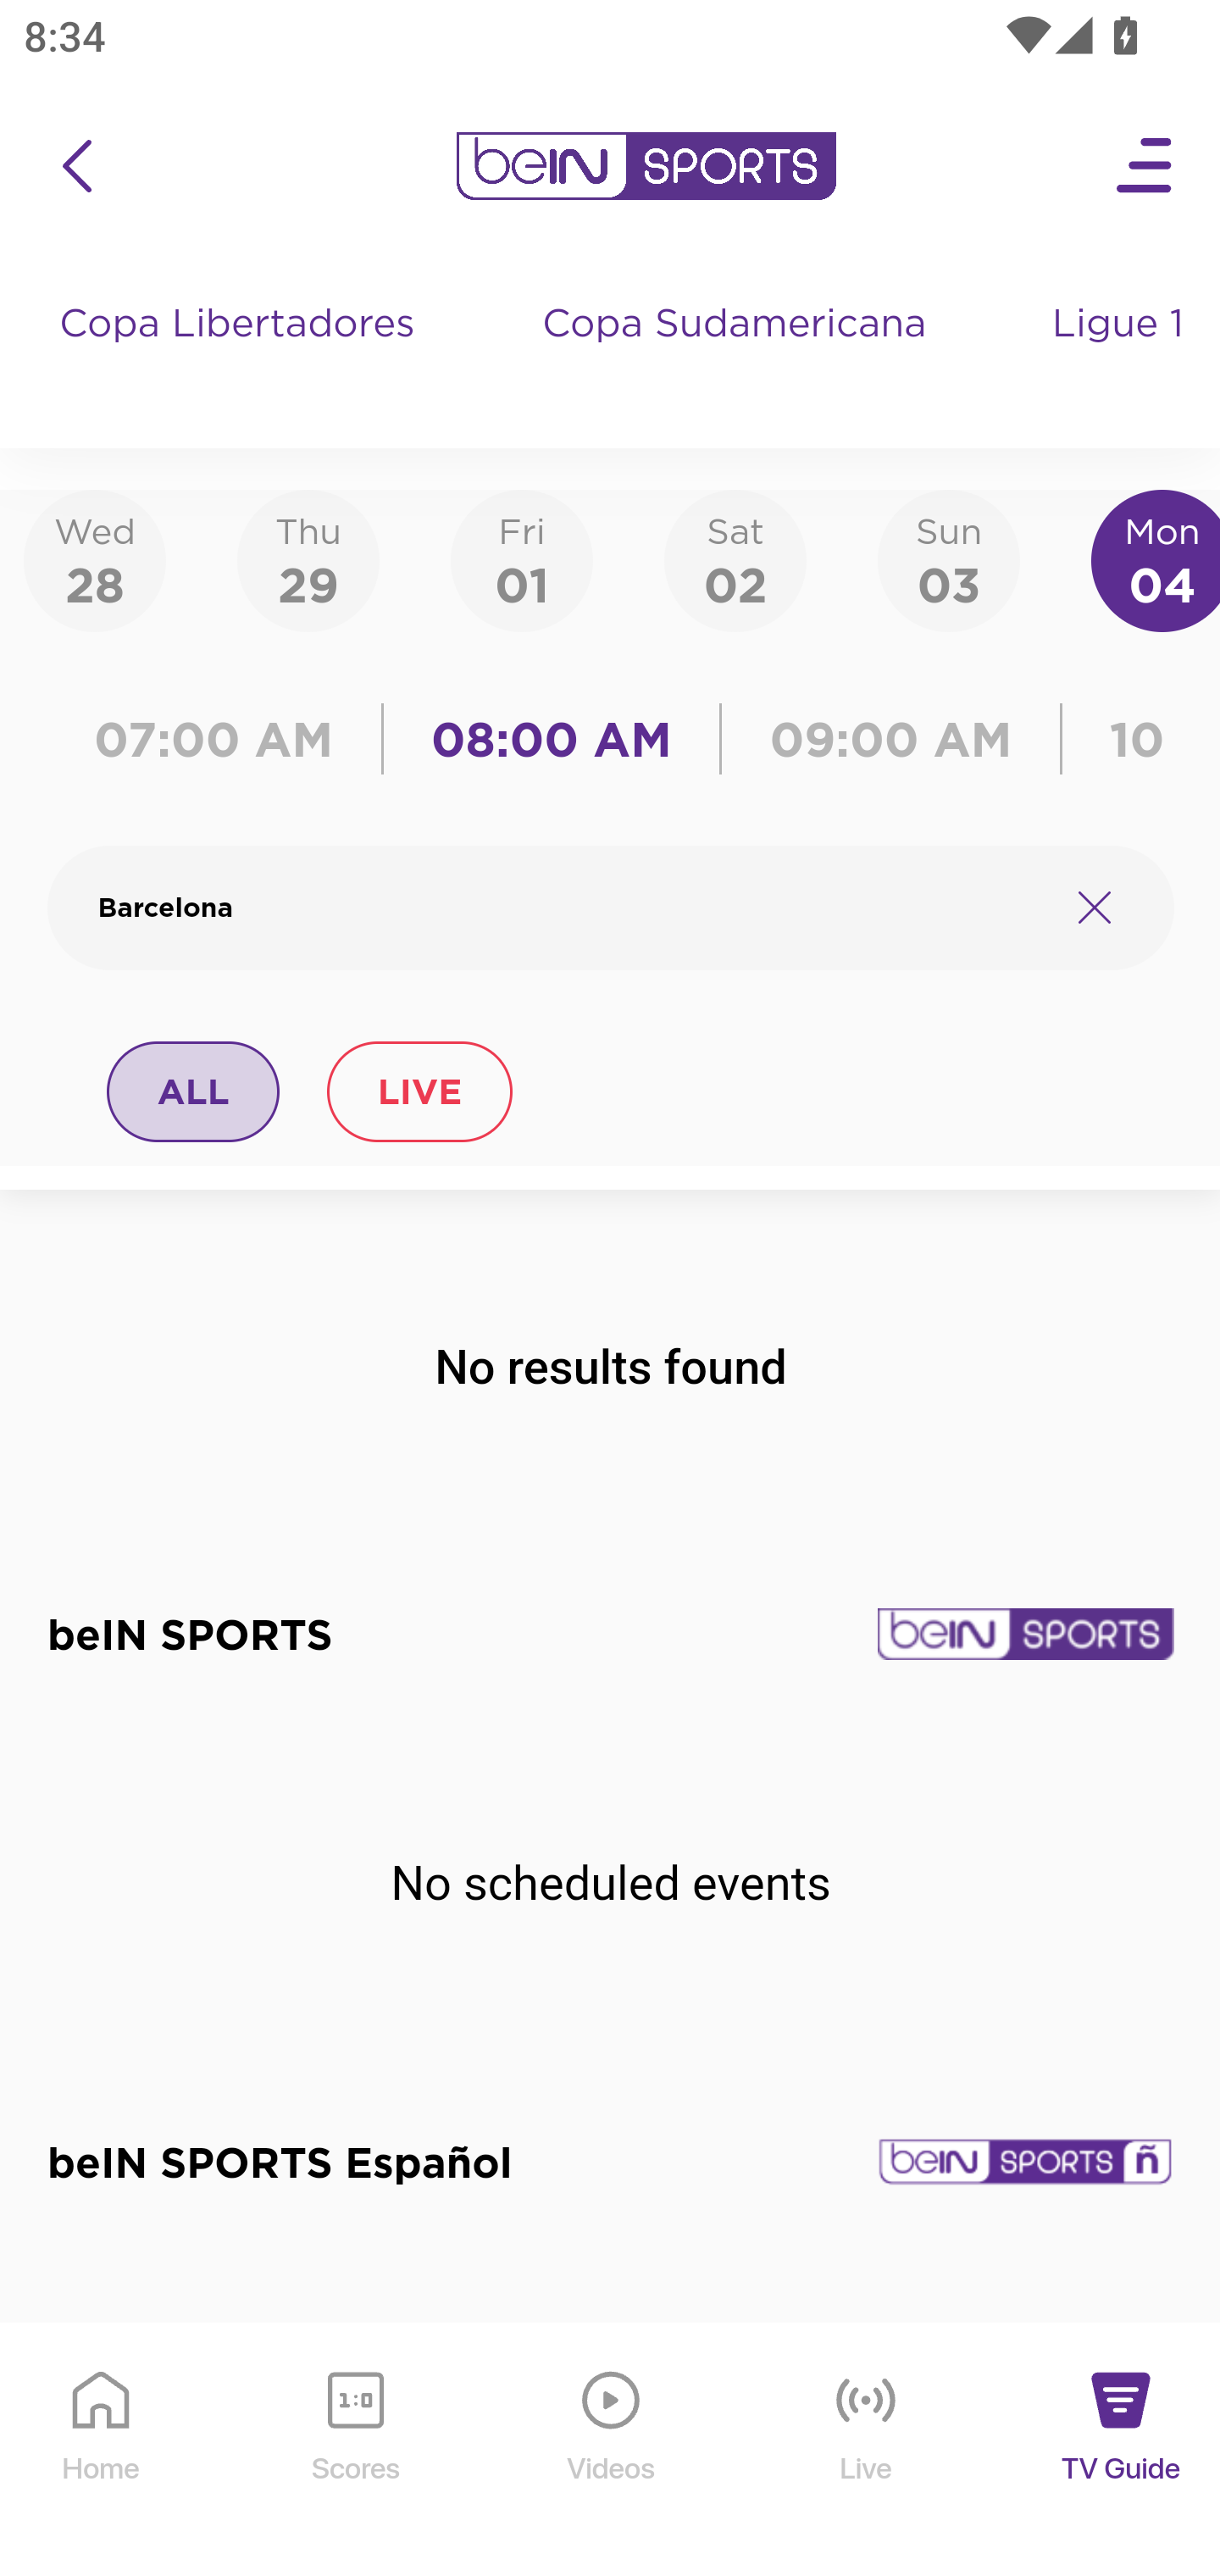  I want to click on en-us?platform=mobile_android bein logo, so click(646, 166).